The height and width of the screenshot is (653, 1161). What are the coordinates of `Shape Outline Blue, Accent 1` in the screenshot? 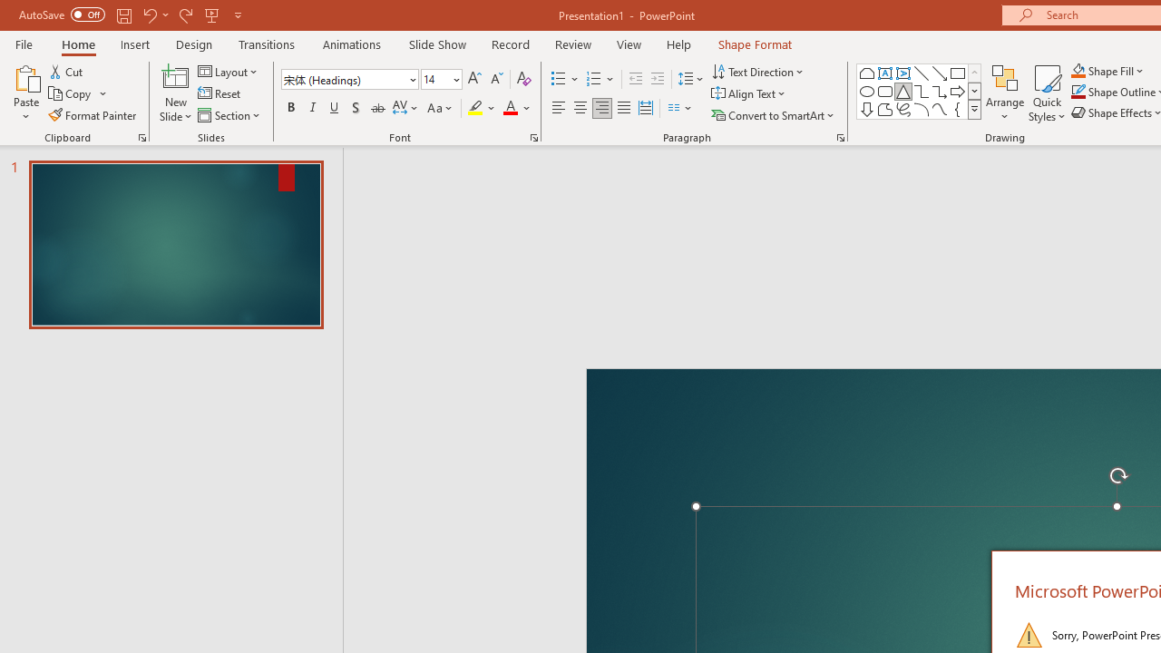 It's located at (1078, 93).